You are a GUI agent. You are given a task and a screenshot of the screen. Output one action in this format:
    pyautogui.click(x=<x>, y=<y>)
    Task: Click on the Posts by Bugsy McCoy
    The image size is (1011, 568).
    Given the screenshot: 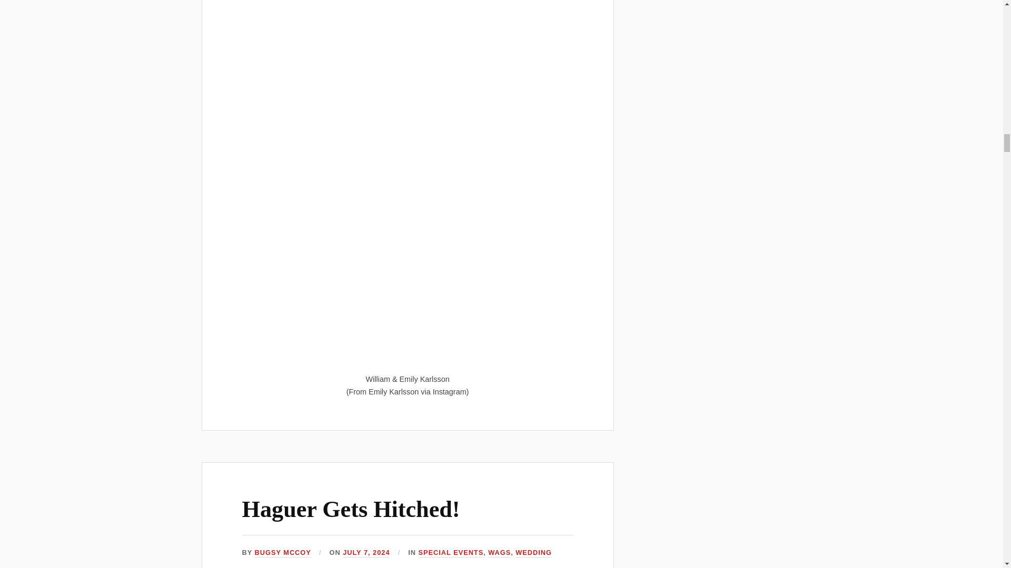 What is the action you would take?
    pyautogui.click(x=283, y=553)
    